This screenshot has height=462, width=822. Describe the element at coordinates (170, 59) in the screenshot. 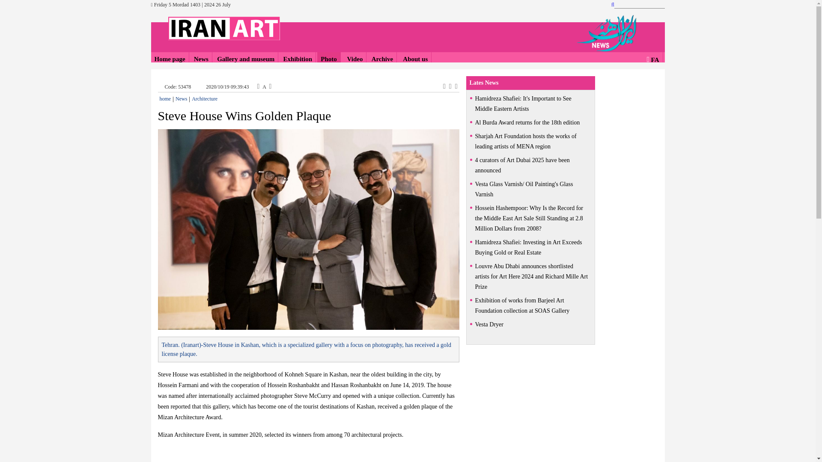

I see `Home page` at that location.